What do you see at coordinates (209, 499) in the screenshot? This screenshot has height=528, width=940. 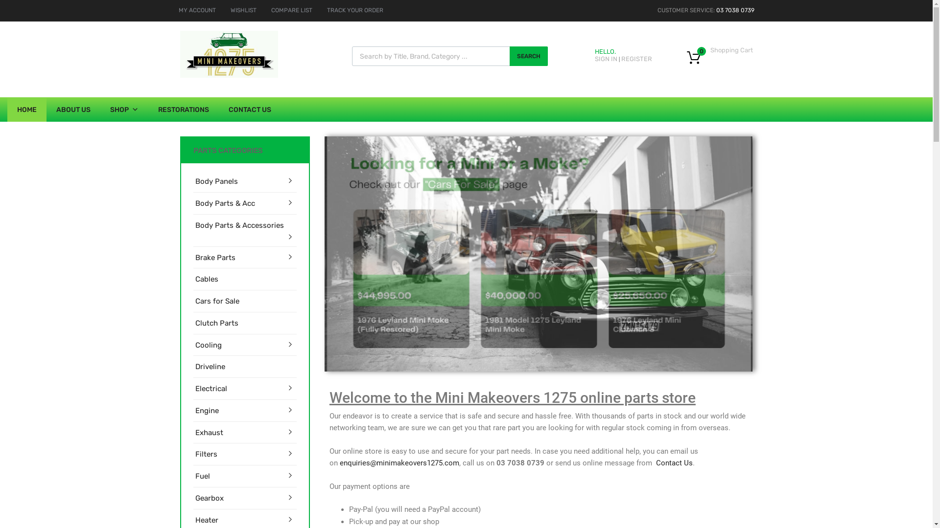 I see `Gearbox` at bounding box center [209, 499].